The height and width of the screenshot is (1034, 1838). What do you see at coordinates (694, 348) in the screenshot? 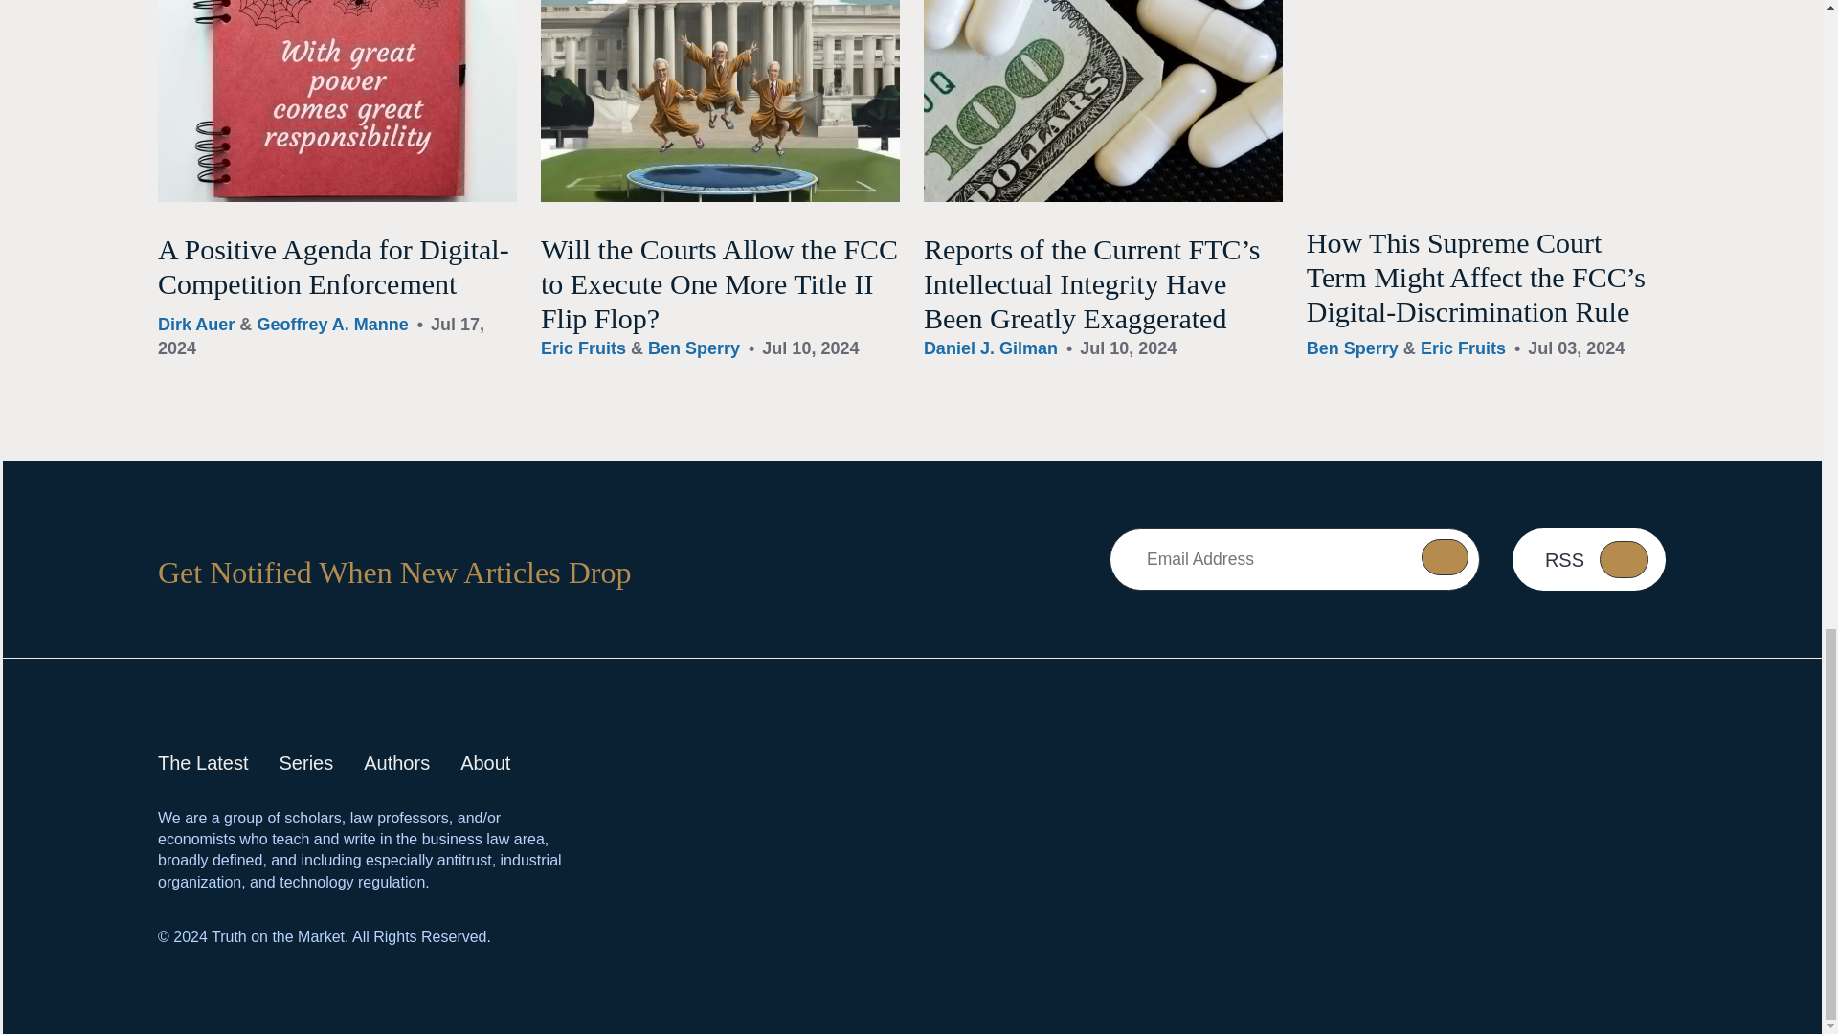
I see `Ben Sperry` at bounding box center [694, 348].